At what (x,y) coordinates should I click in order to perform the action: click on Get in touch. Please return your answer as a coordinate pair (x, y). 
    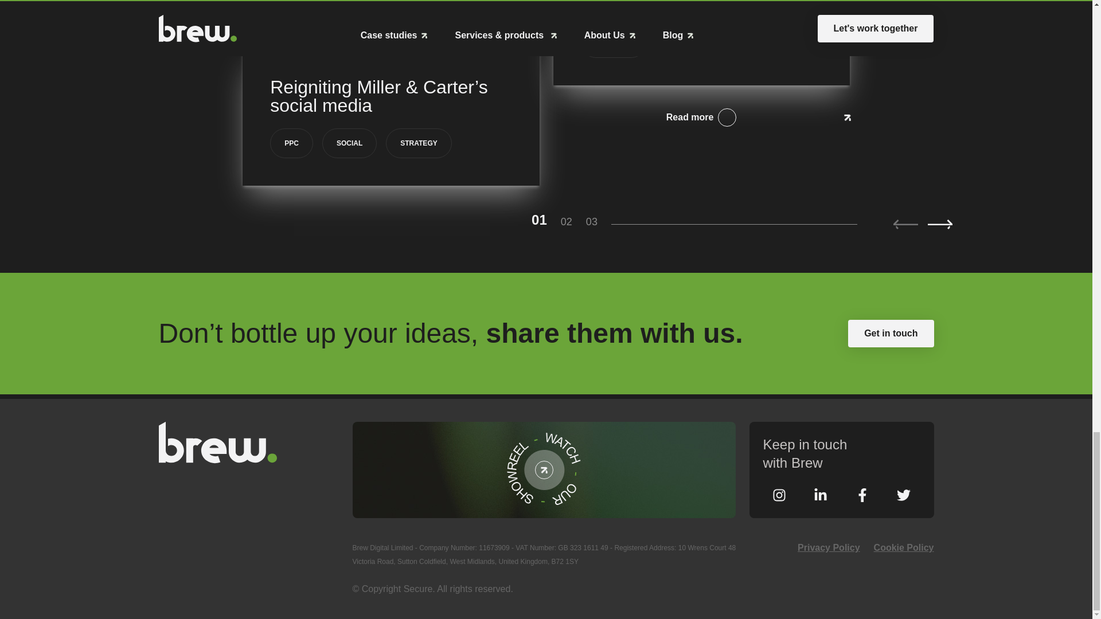
    Looking at the image, I should click on (891, 334).